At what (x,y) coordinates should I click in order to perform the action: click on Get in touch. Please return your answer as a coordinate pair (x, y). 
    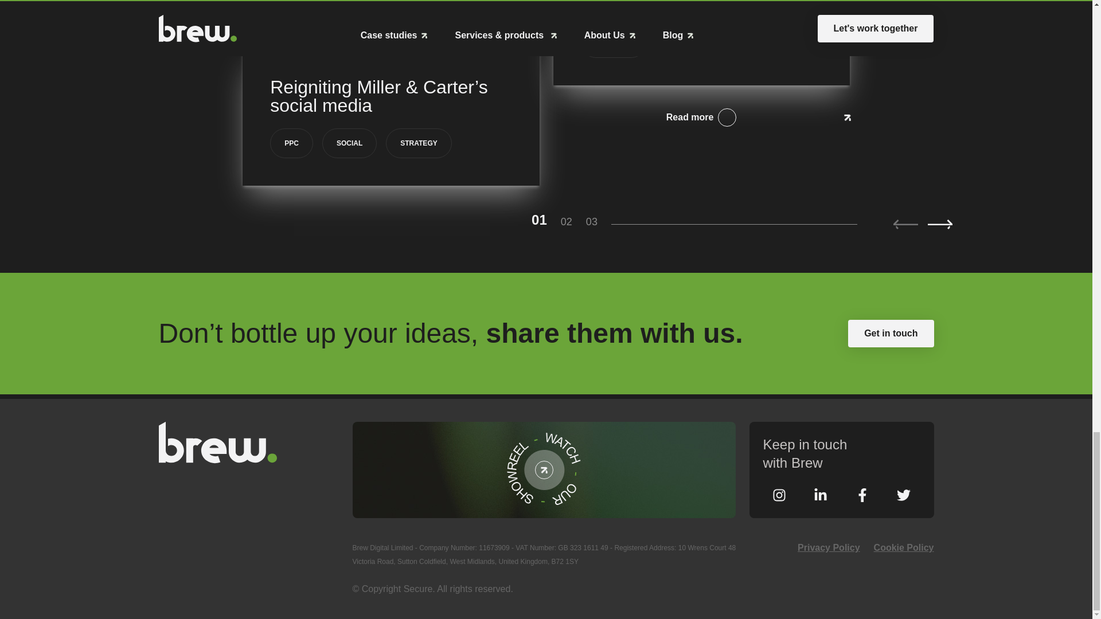
    Looking at the image, I should click on (891, 334).